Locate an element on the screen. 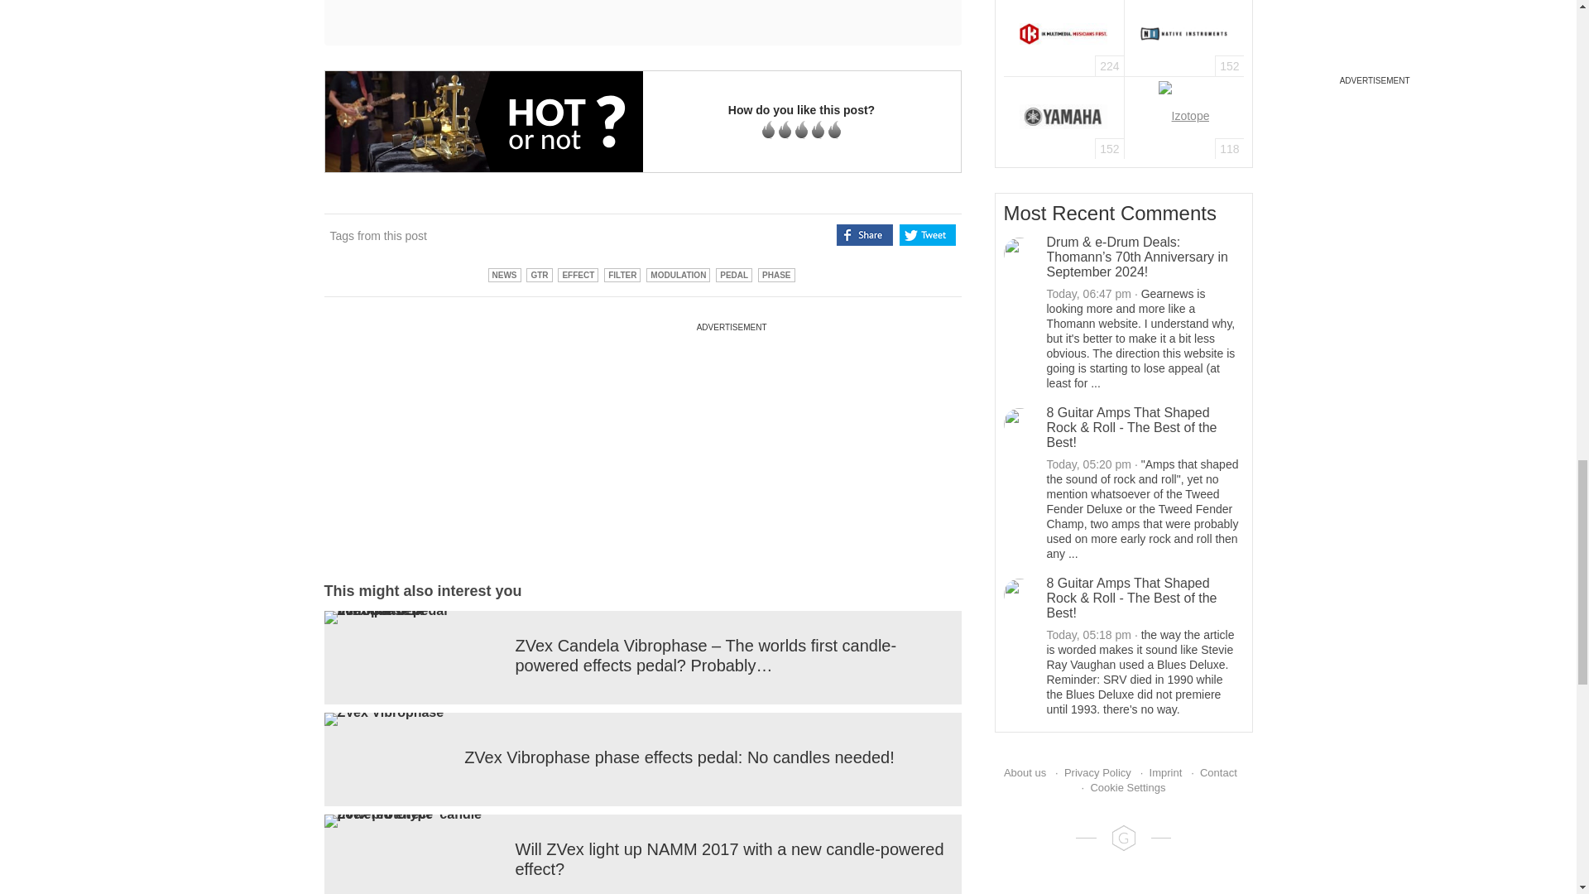 The width and height of the screenshot is (1589, 894). View all Posts in Pedal is located at coordinates (733, 275).